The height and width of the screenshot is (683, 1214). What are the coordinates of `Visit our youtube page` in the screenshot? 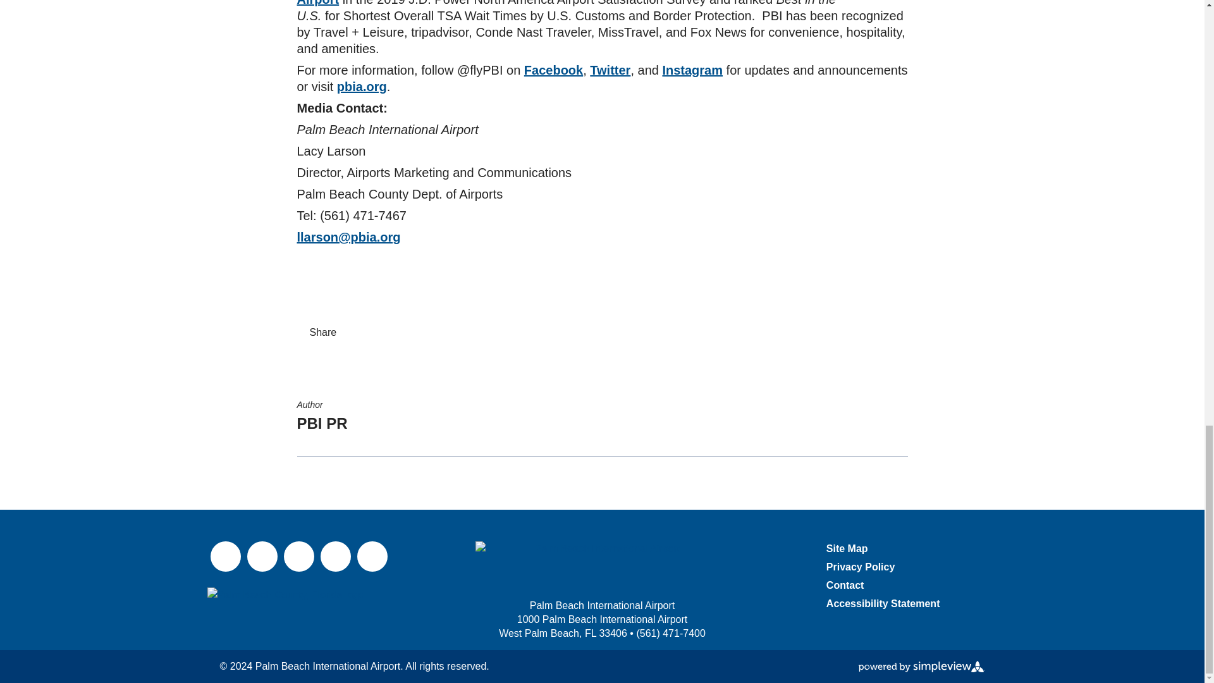 It's located at (372, 557).